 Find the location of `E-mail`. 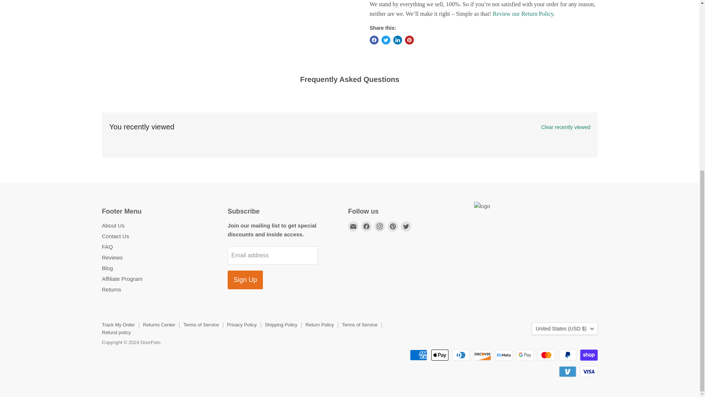

E-mail is located at coordinates (353, 226).